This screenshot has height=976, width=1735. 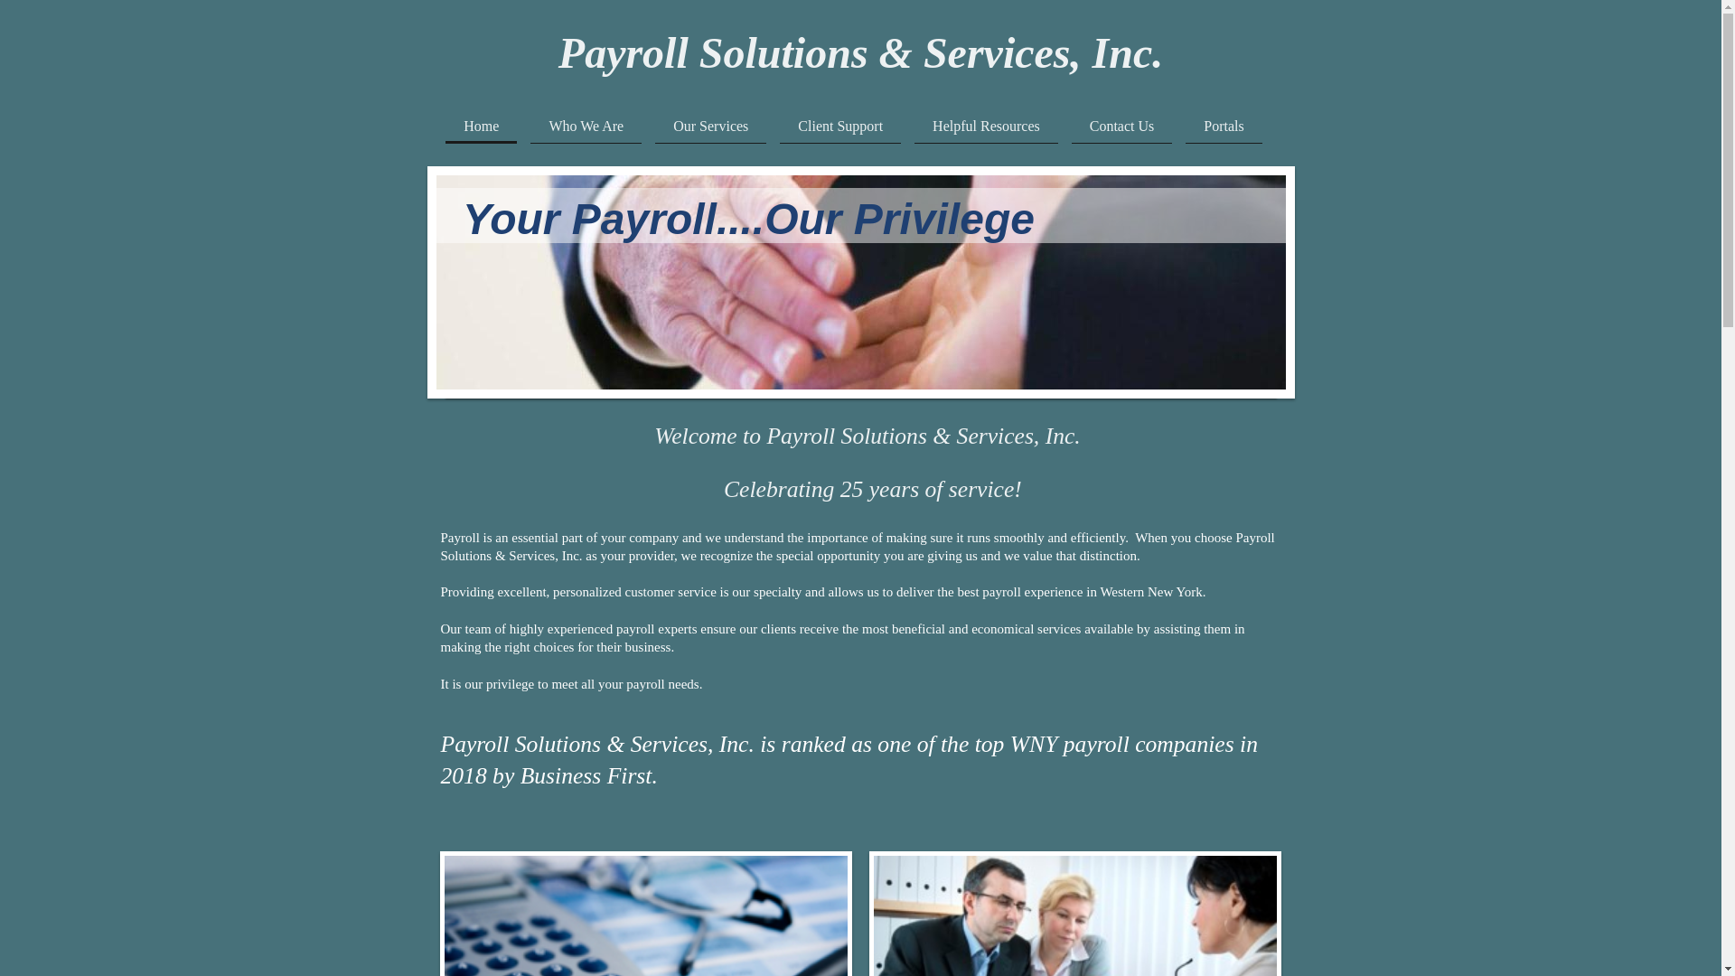 I want to click on Portals, so click(x=1223, y=126).